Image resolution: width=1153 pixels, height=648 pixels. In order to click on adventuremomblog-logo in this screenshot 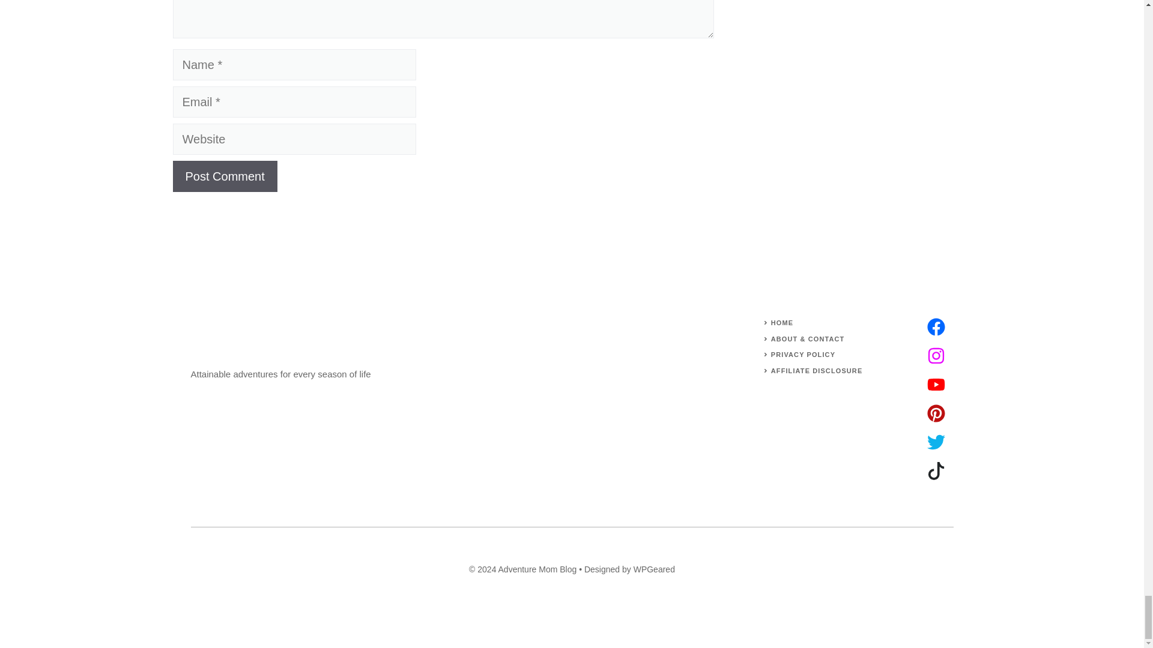, I will do `click(236, 338)`.